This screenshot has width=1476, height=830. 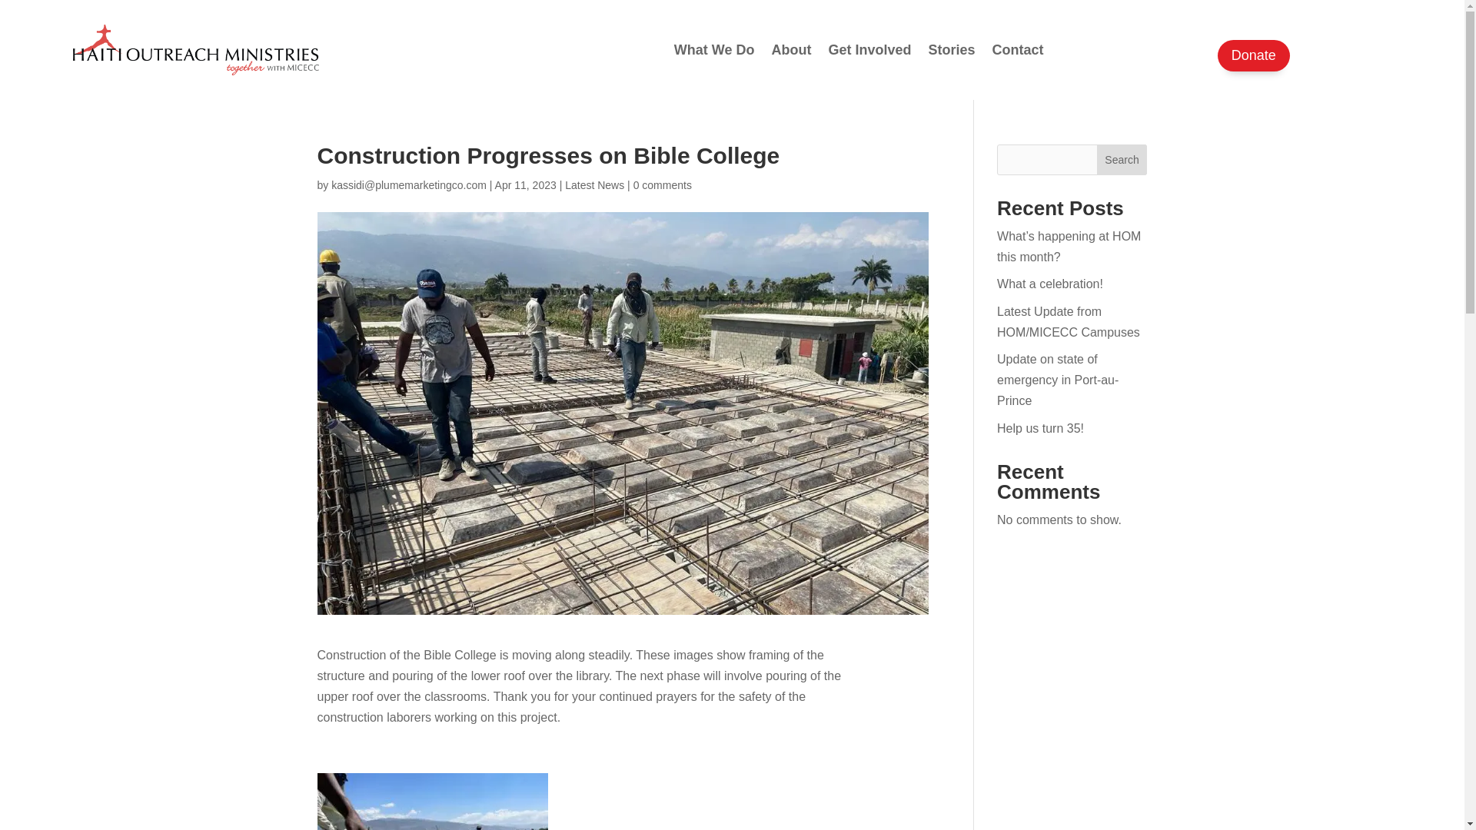 I want to click on What We Do, so click(x=714, y=49).